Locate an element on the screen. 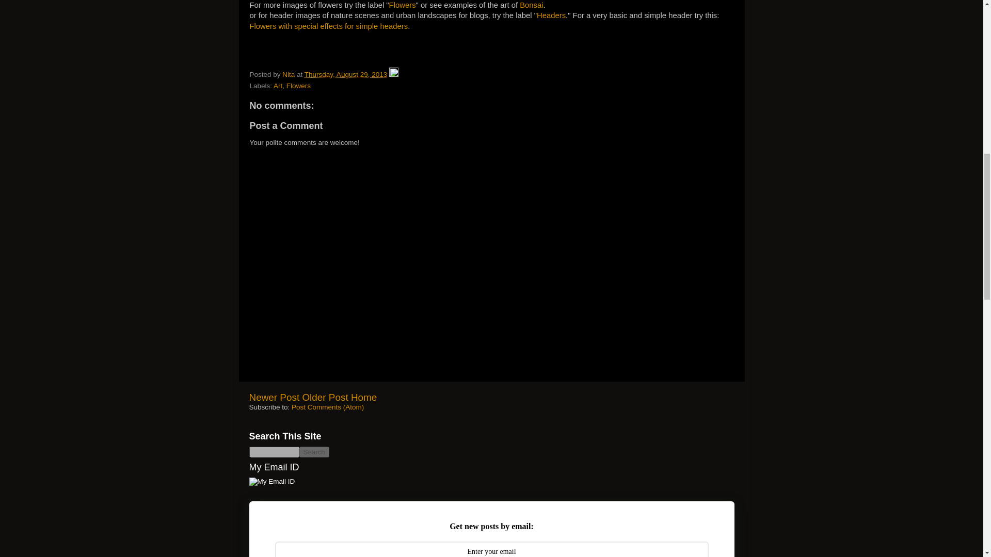  Flowers is located at coordinates (403, 5).